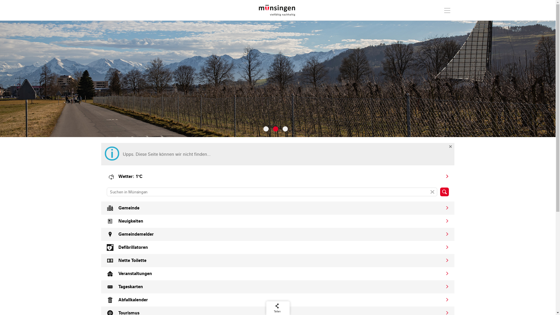 This screenshot has height=315, width=560. What do you see at coordinates (447, 10) in the screenshot?
I see `Navigation anzeigen` at bounding box center [447, 10].